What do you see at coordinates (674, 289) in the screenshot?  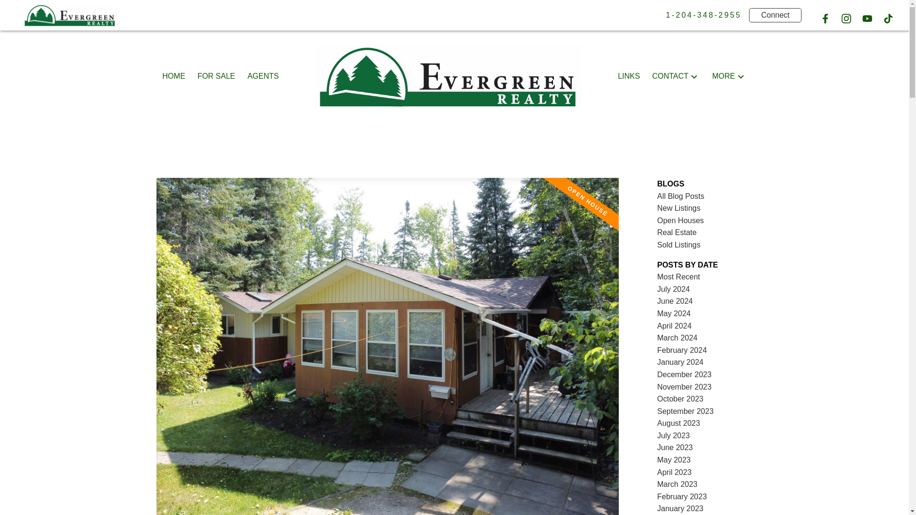 I see `July 2024` at bounding box center [674, 289].